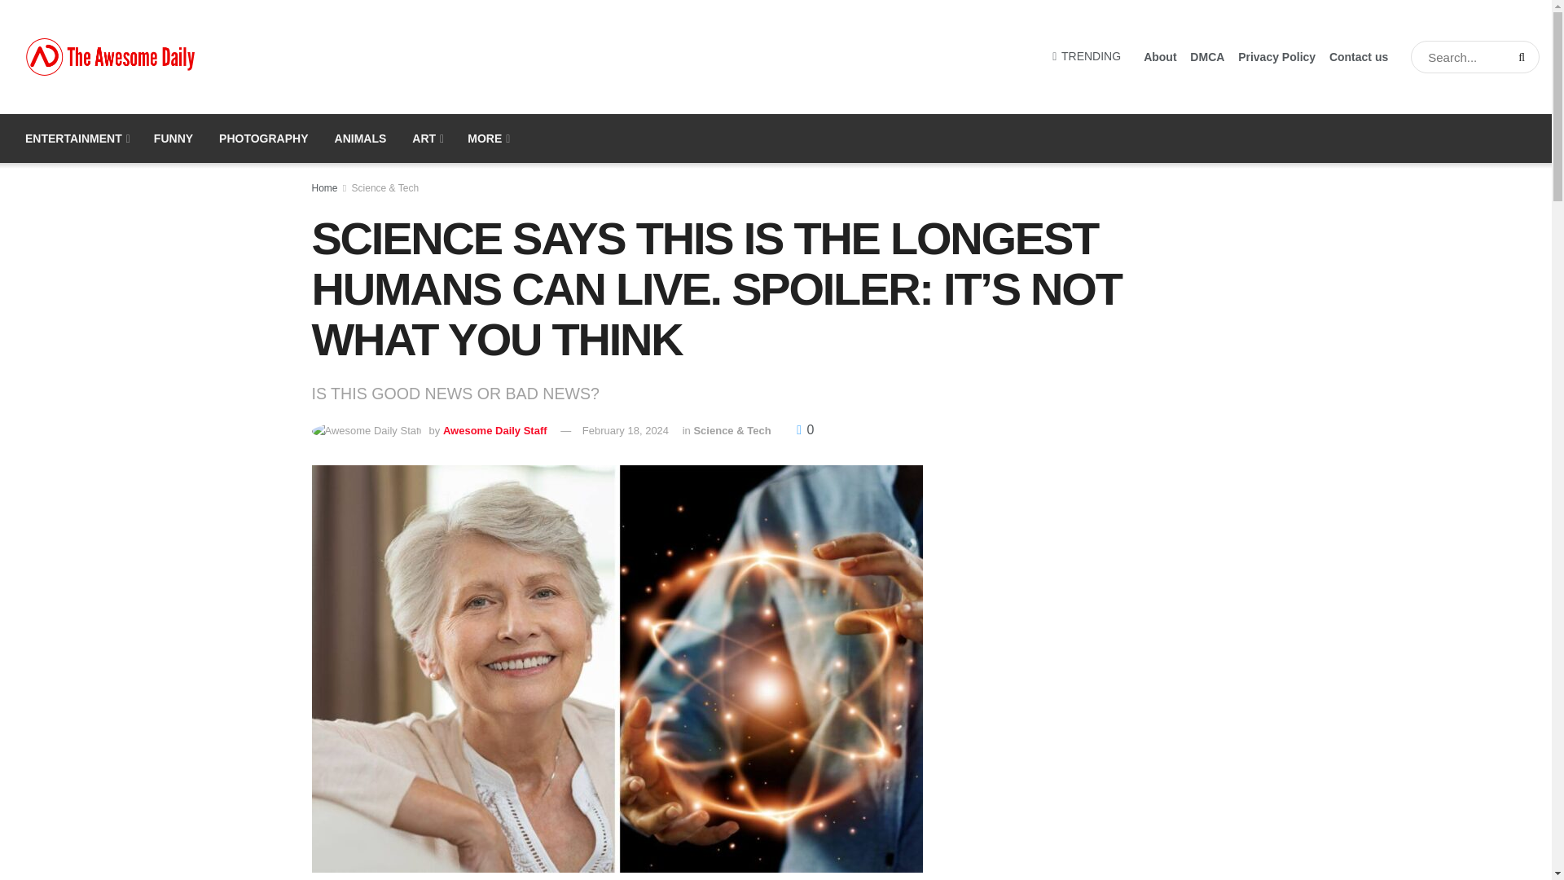 This screenshot has height=880, width=1564. Describe the element at coordinates (495, 430) in the screenshot. I see `Awesome Daily Staff` at that location.